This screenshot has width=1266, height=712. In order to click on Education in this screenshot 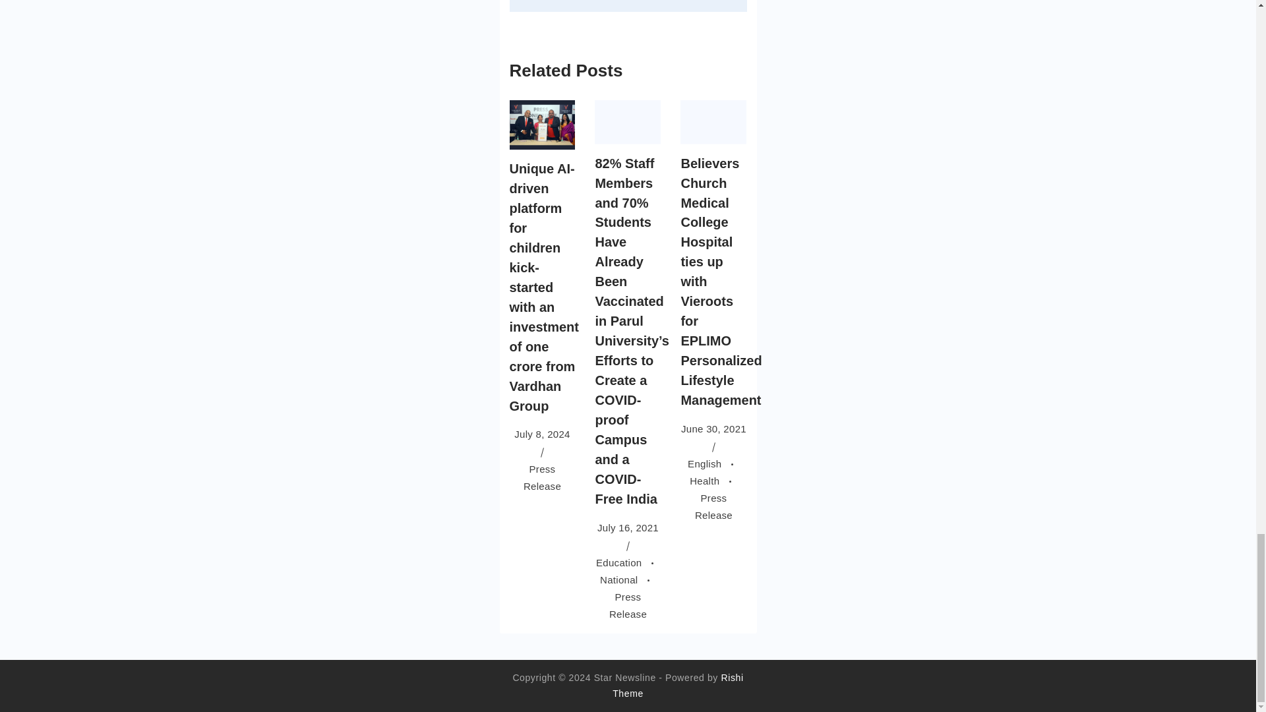, I will do `click(628, 562)`.